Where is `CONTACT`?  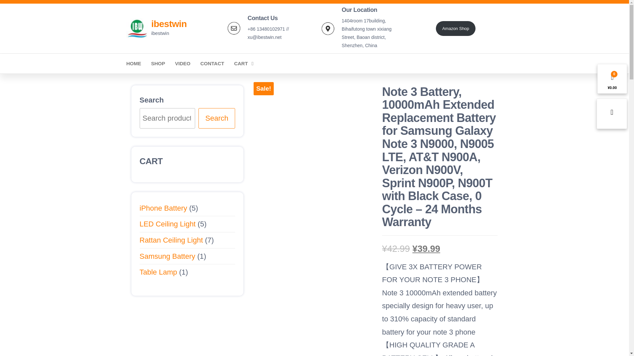
CONTACT is located at coordinates (212, 63).